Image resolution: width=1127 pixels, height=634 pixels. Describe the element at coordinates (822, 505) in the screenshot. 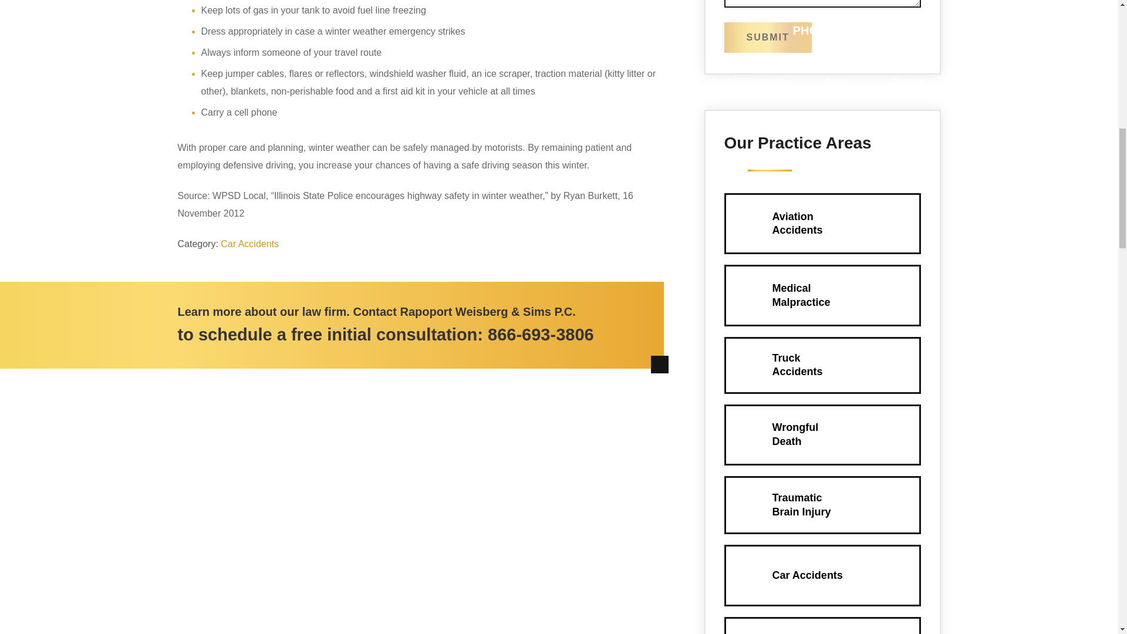

I see `866-693-3806` at that location.